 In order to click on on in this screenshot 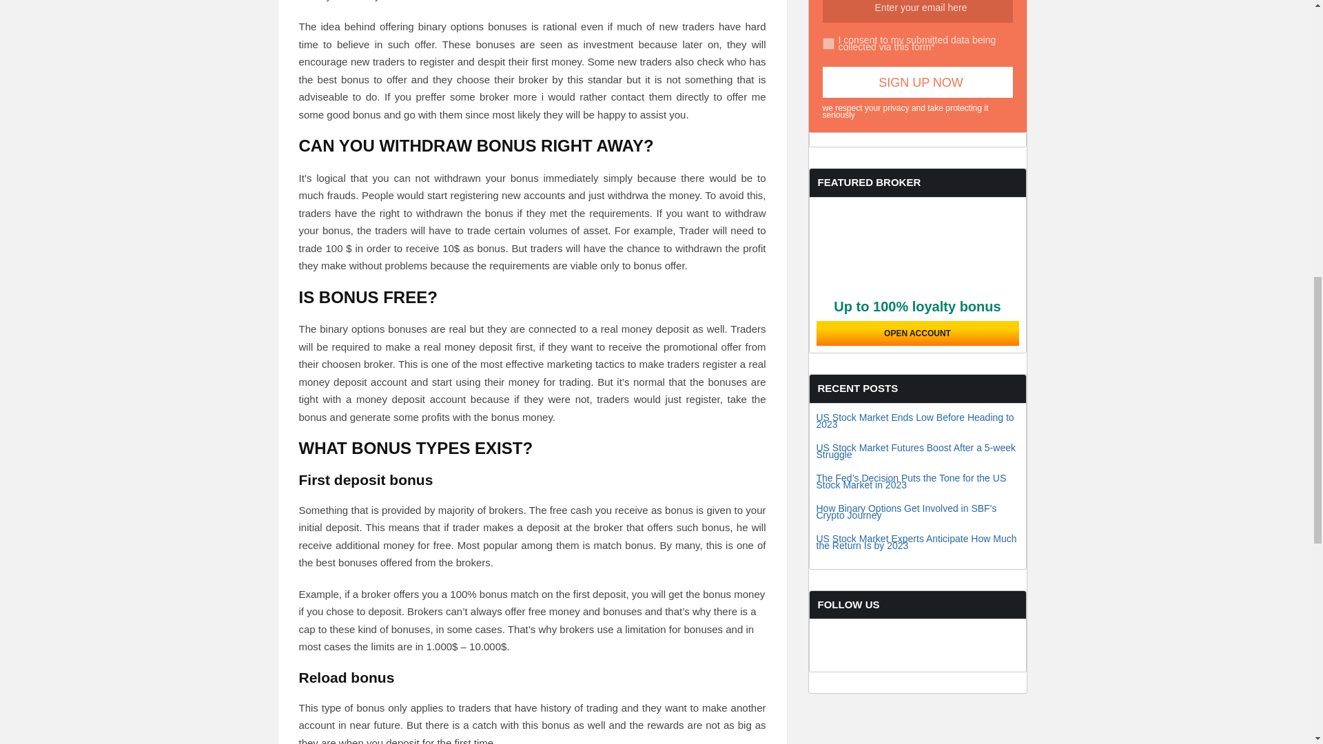, I will do `click(828, 44)`.